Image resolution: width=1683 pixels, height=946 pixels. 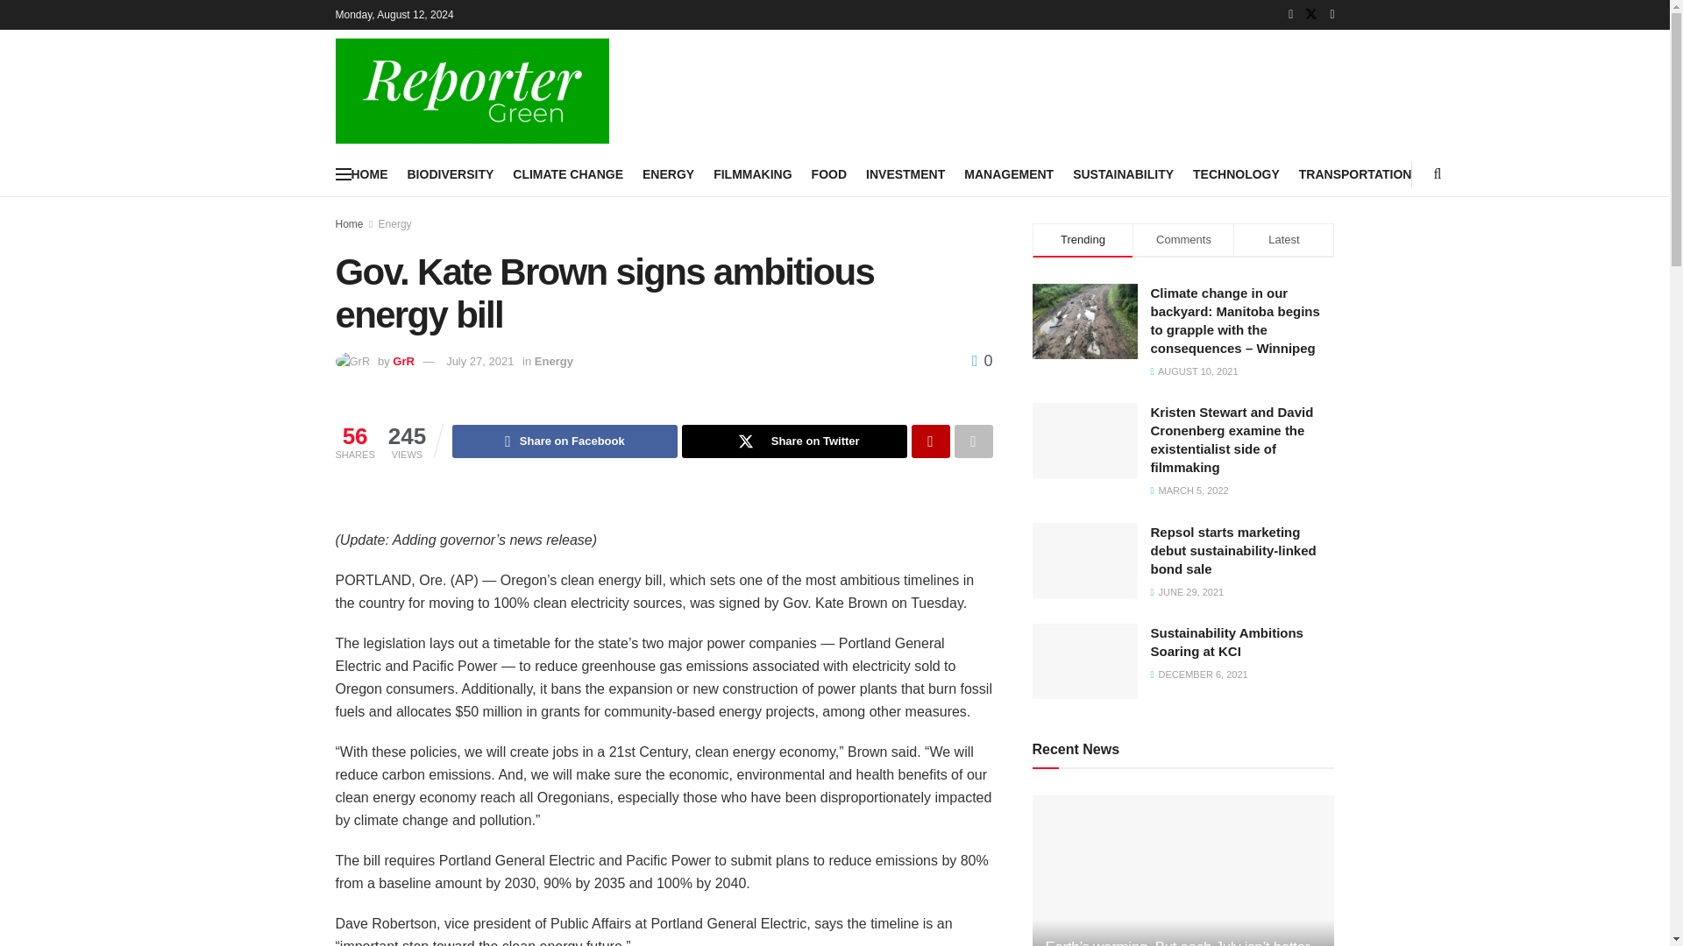 What do you see at coordinates (1008, 173) in the screenshot?
I see `MANAGEMENT` at bounding box center [1008, 173].